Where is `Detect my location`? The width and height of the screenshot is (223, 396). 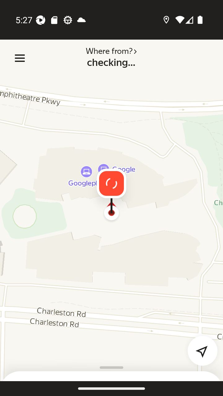
Detect my location is located at coordinates (199, 347).